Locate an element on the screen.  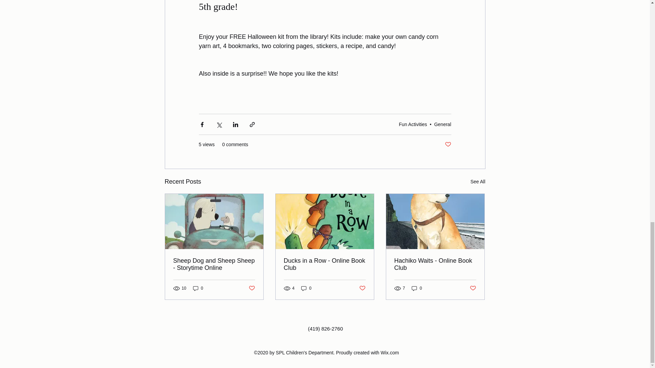
Fun Activities is located at coordinates (413, 124).